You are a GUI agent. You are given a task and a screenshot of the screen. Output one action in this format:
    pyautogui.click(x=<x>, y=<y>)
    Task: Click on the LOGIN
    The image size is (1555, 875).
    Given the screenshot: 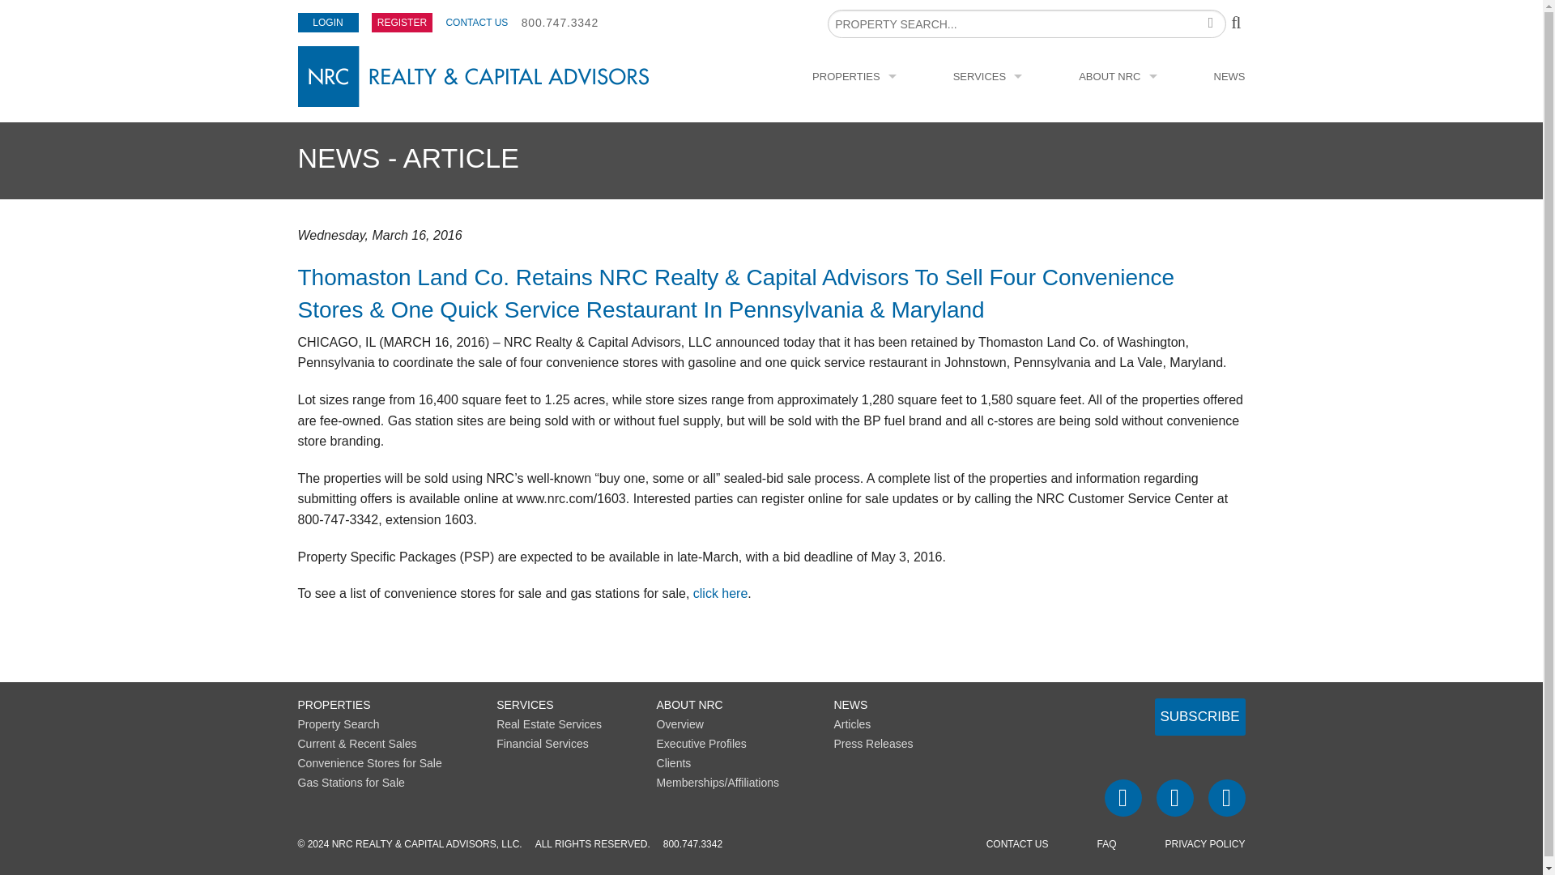 What is the action you would take?
    pyautogui.click(x=329, y=23)
    